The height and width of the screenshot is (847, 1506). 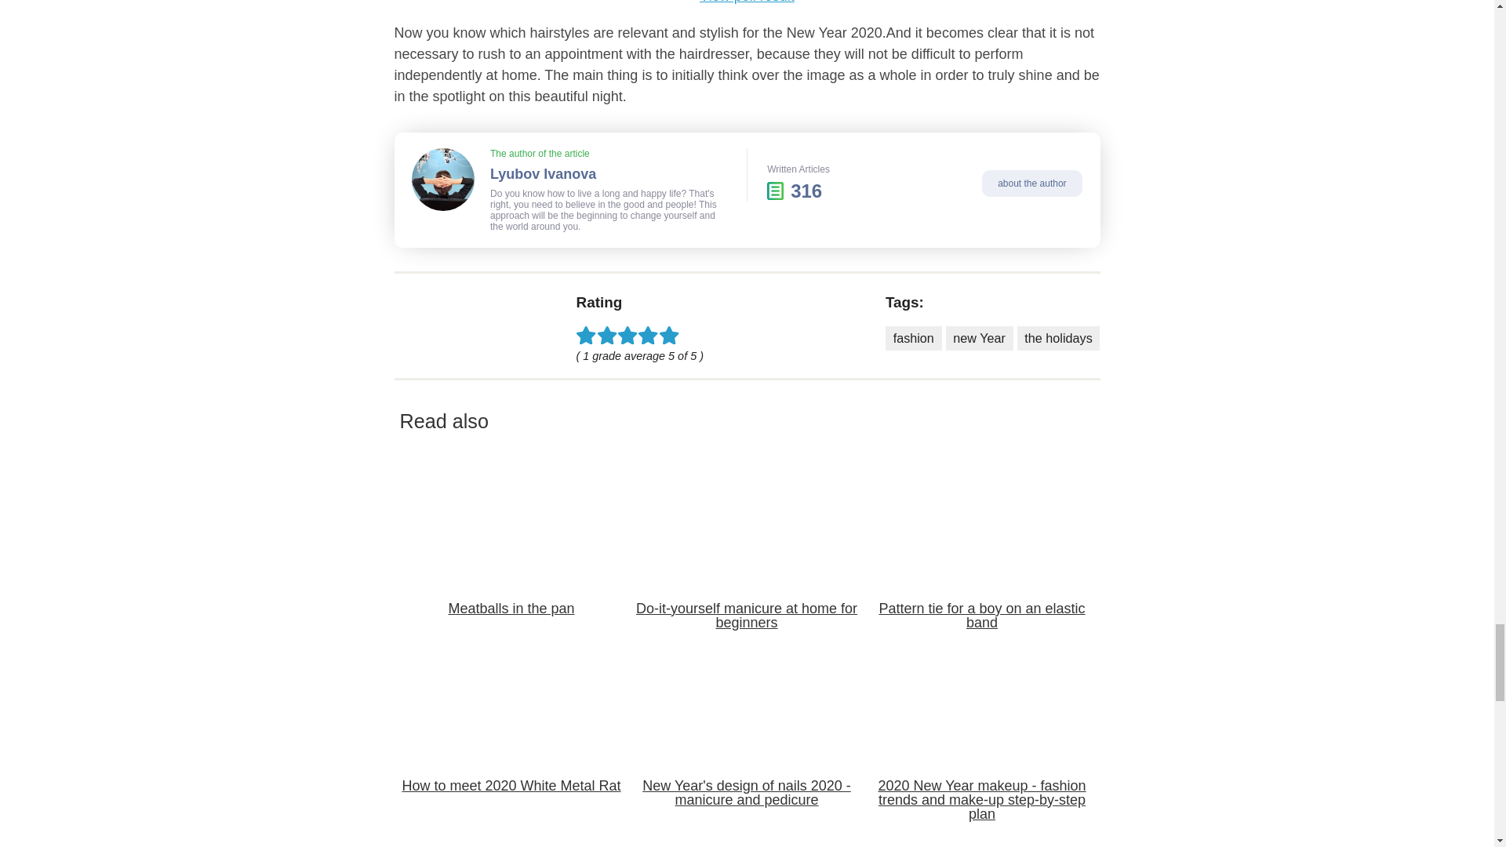 What do you see at coordinates (1032, 184) in the screenshot?
I see `about the author` at bounding box center [1032, 184].